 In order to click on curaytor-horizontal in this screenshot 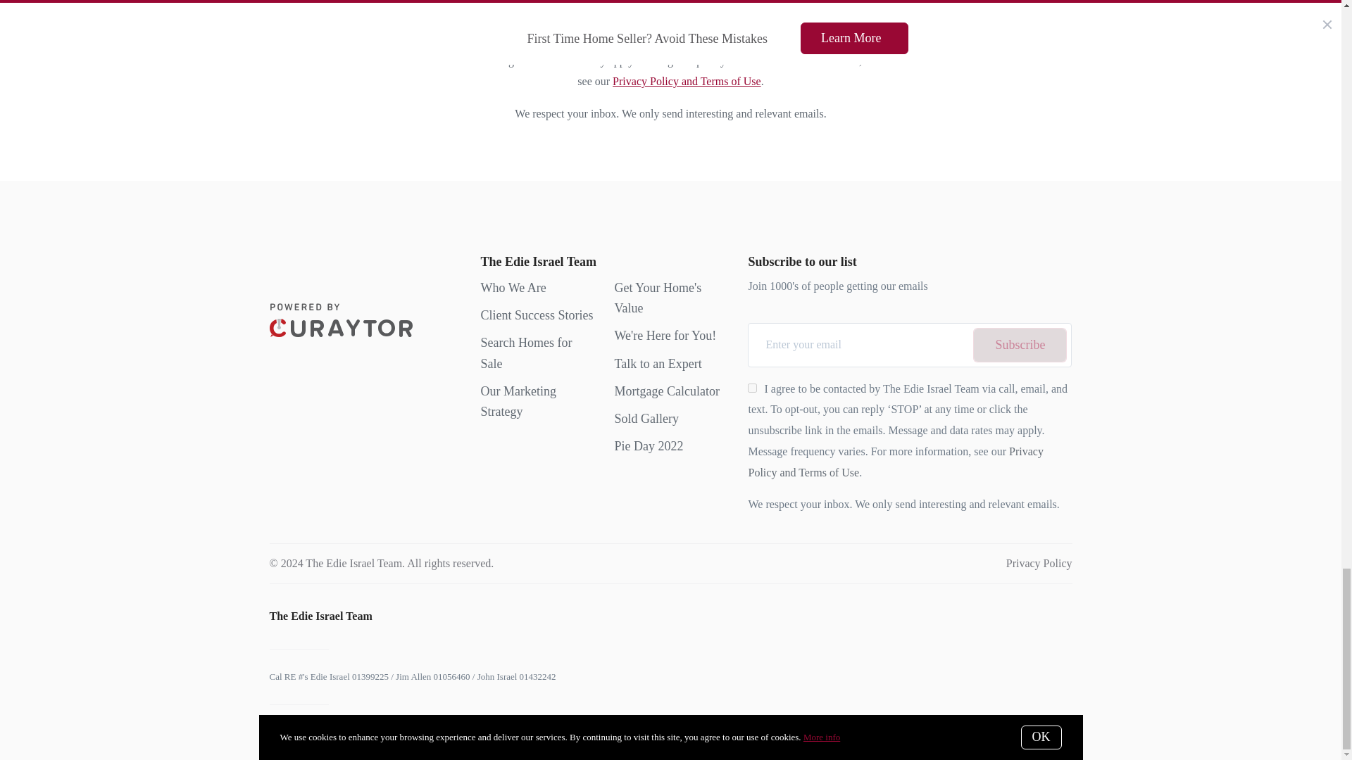, I will do `click(341, 319)`.